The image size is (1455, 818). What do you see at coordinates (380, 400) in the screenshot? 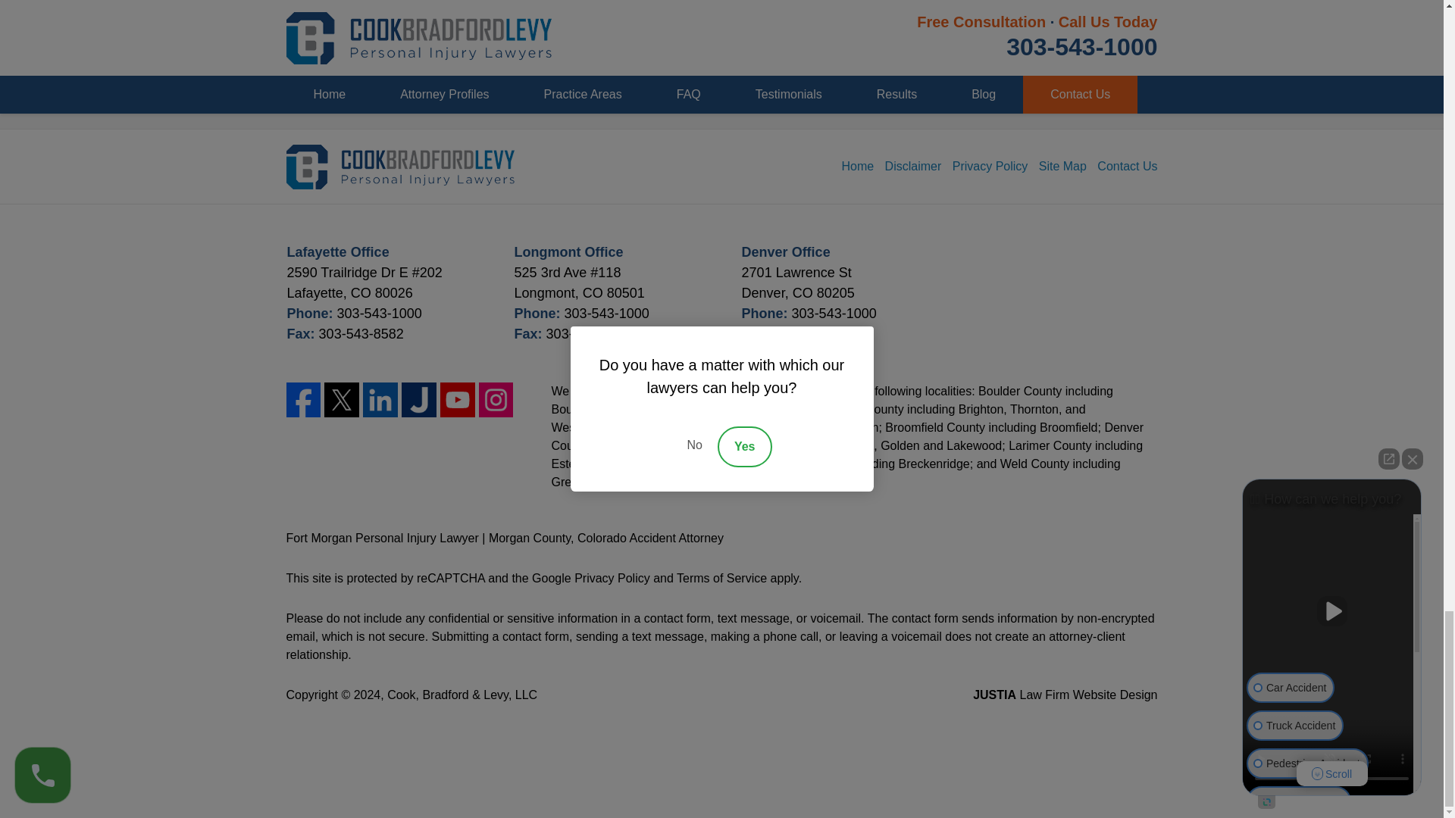
I see `LinkedIn` at bounding box center [380, 400].